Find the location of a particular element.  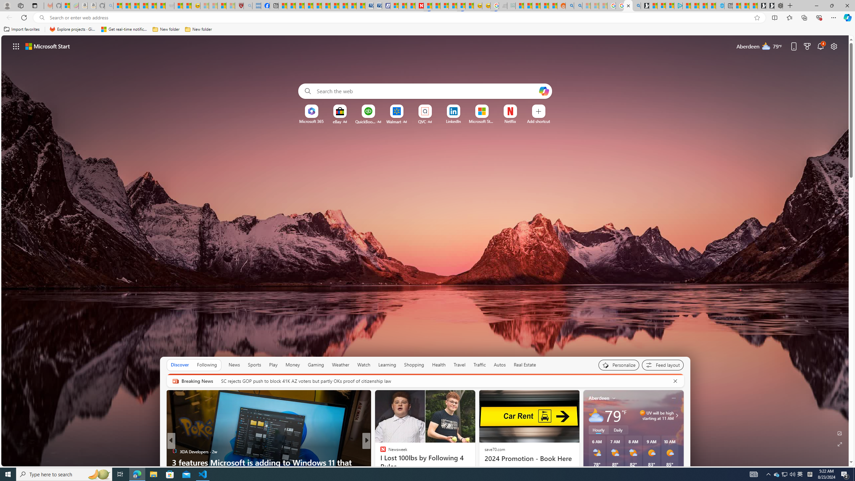

Daily is located at coordinates (618, 430).